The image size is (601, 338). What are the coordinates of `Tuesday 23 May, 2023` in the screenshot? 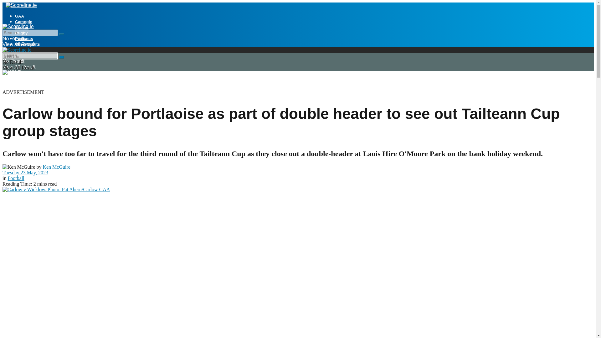 It's located at (25, 173).